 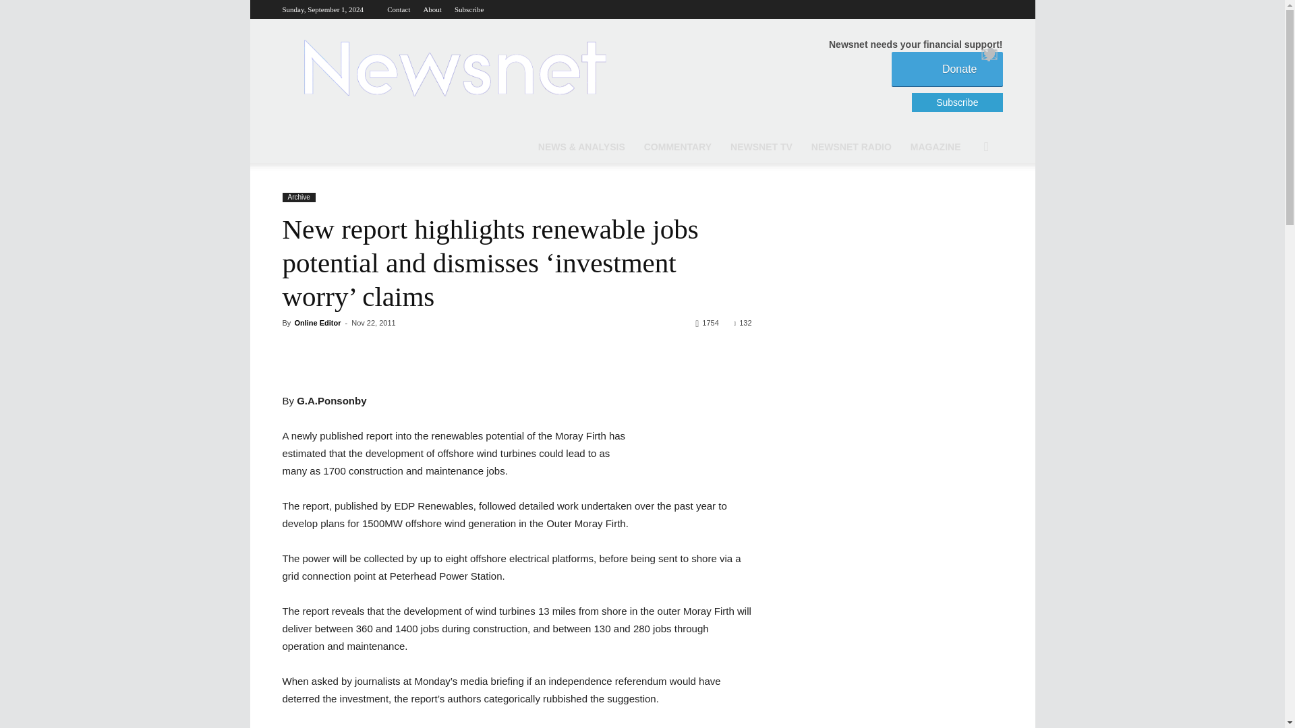 What do you see at coordinates (947, 69) in the screenshot?
I see `Donate` at bounding box center [947, 69].